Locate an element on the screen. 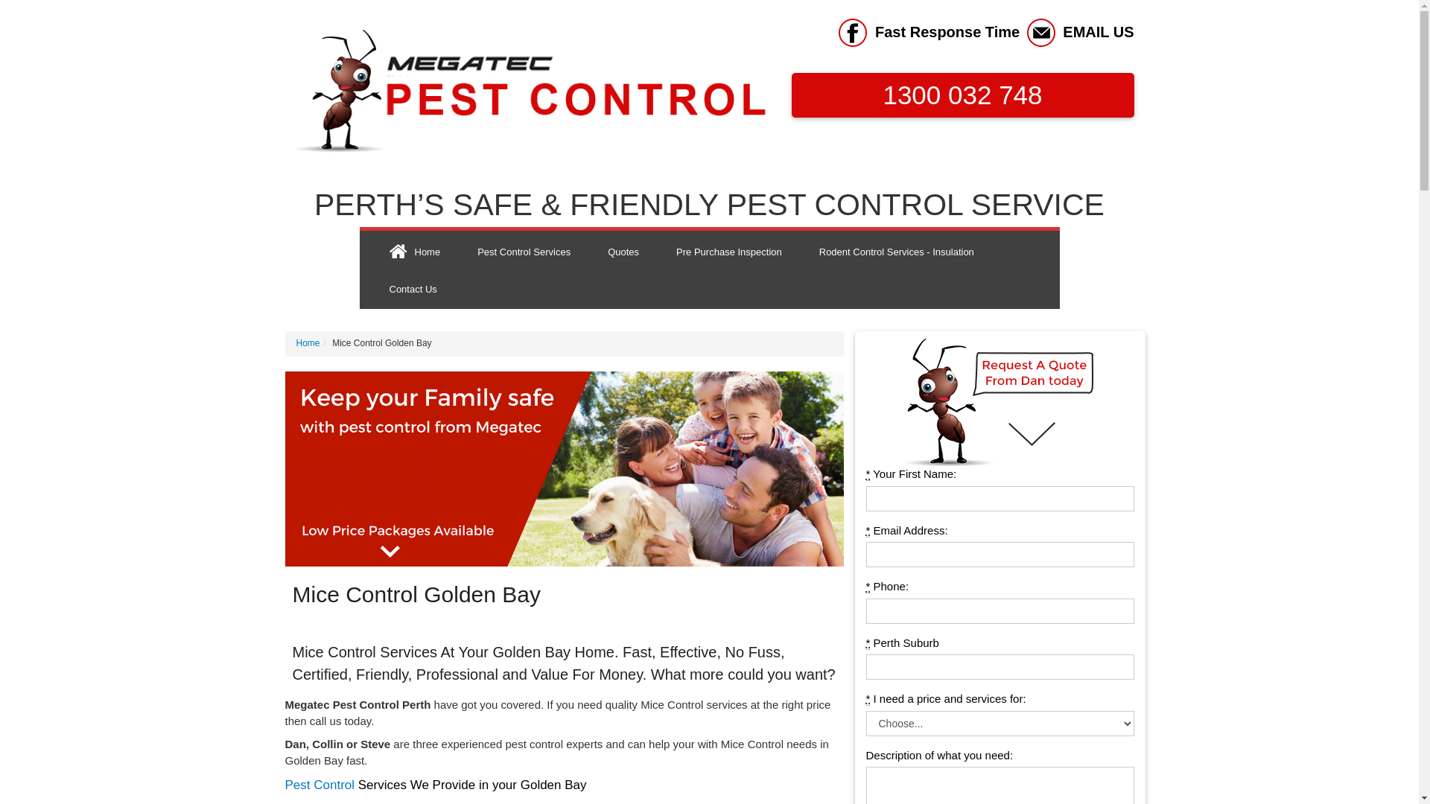 This screenshot has height=804, width=1430. Rodent Control Services - Insulation is located at coordinates (897, 252).